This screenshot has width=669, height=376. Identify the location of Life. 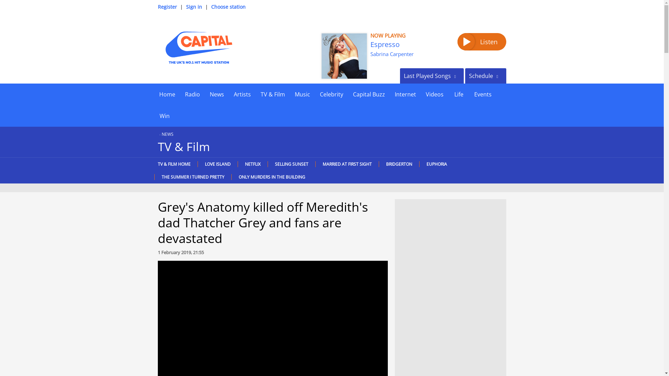
(459, 94).